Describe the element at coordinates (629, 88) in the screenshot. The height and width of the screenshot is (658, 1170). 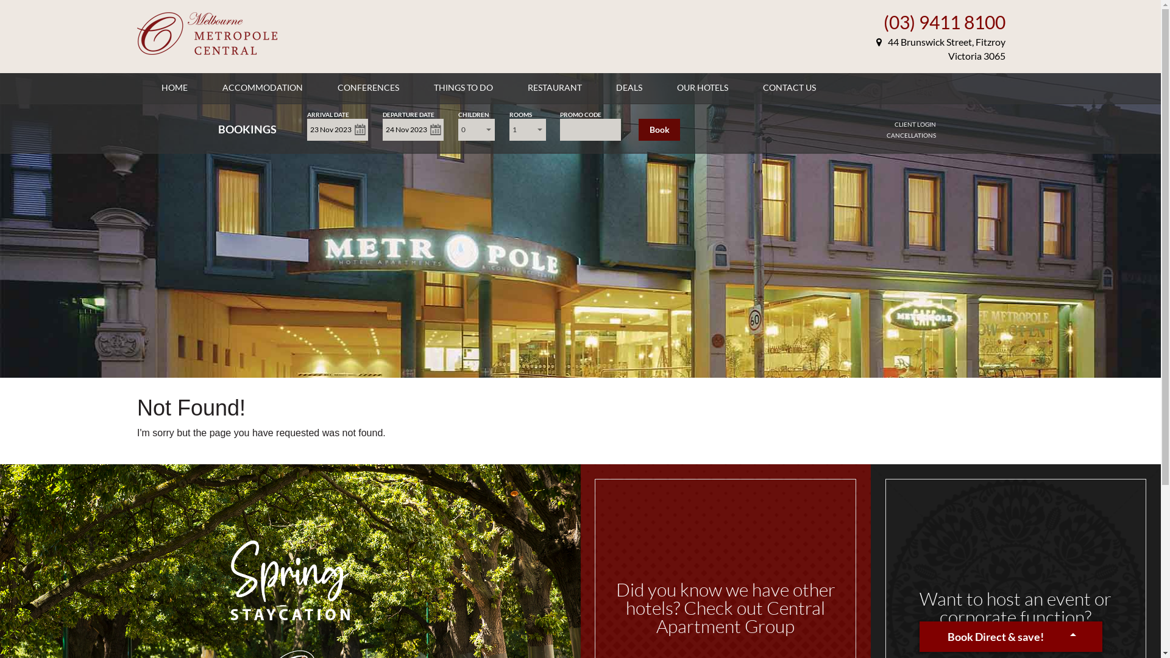
I see `DEALS` at that location.